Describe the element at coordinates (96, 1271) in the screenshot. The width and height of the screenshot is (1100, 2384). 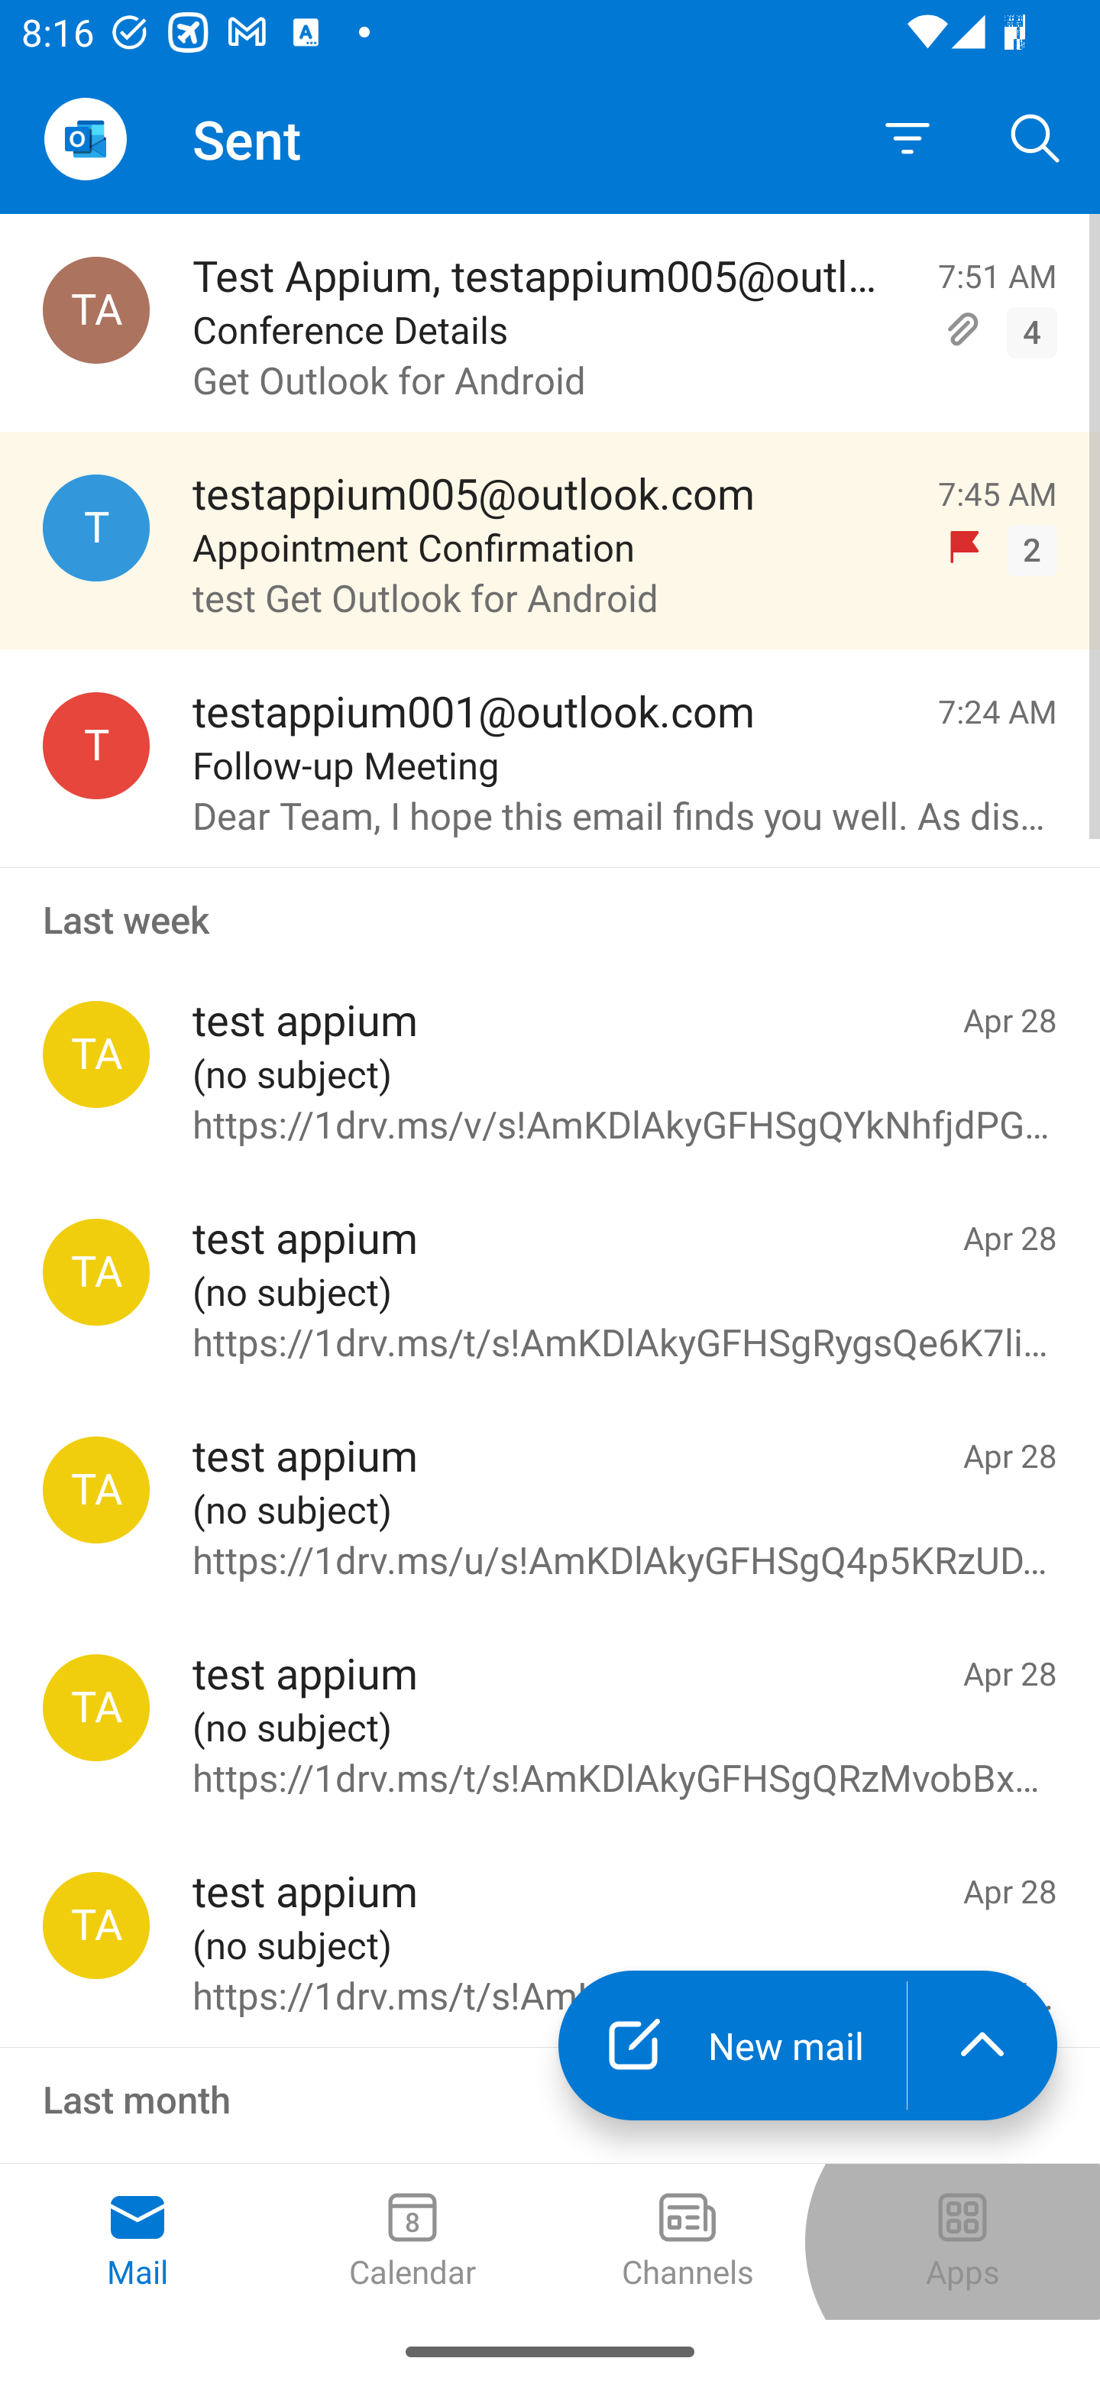
I see `test appium, testappium002@gmail.com` at that location.